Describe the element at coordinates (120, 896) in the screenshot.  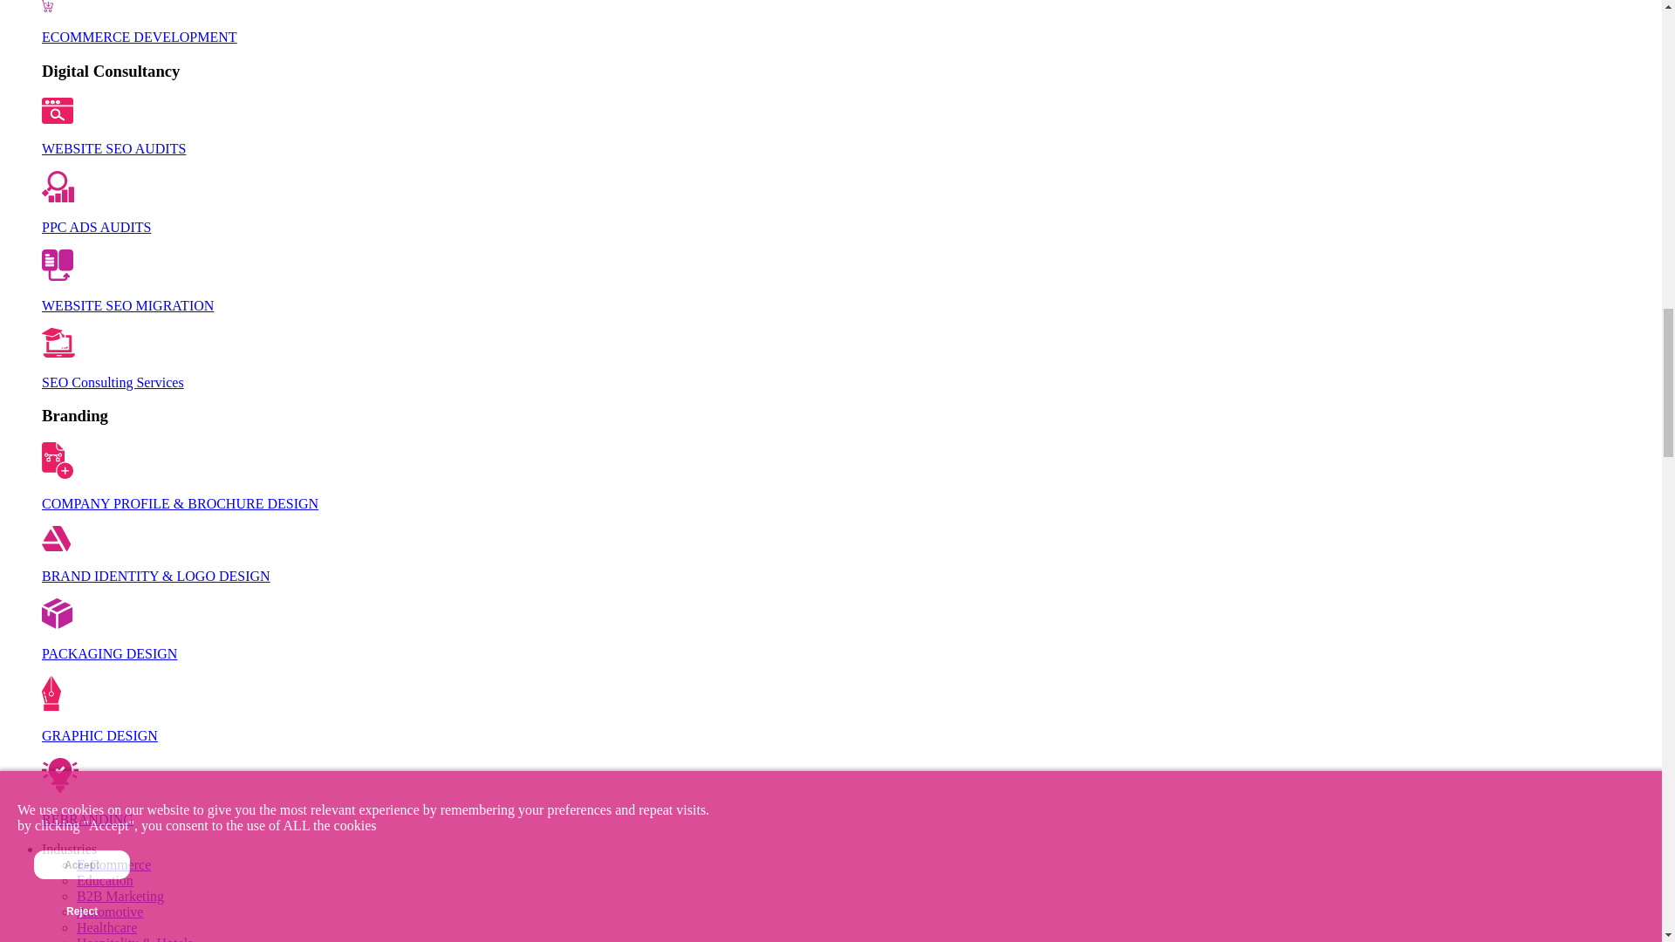
I see `B2B Marketing` at that location.